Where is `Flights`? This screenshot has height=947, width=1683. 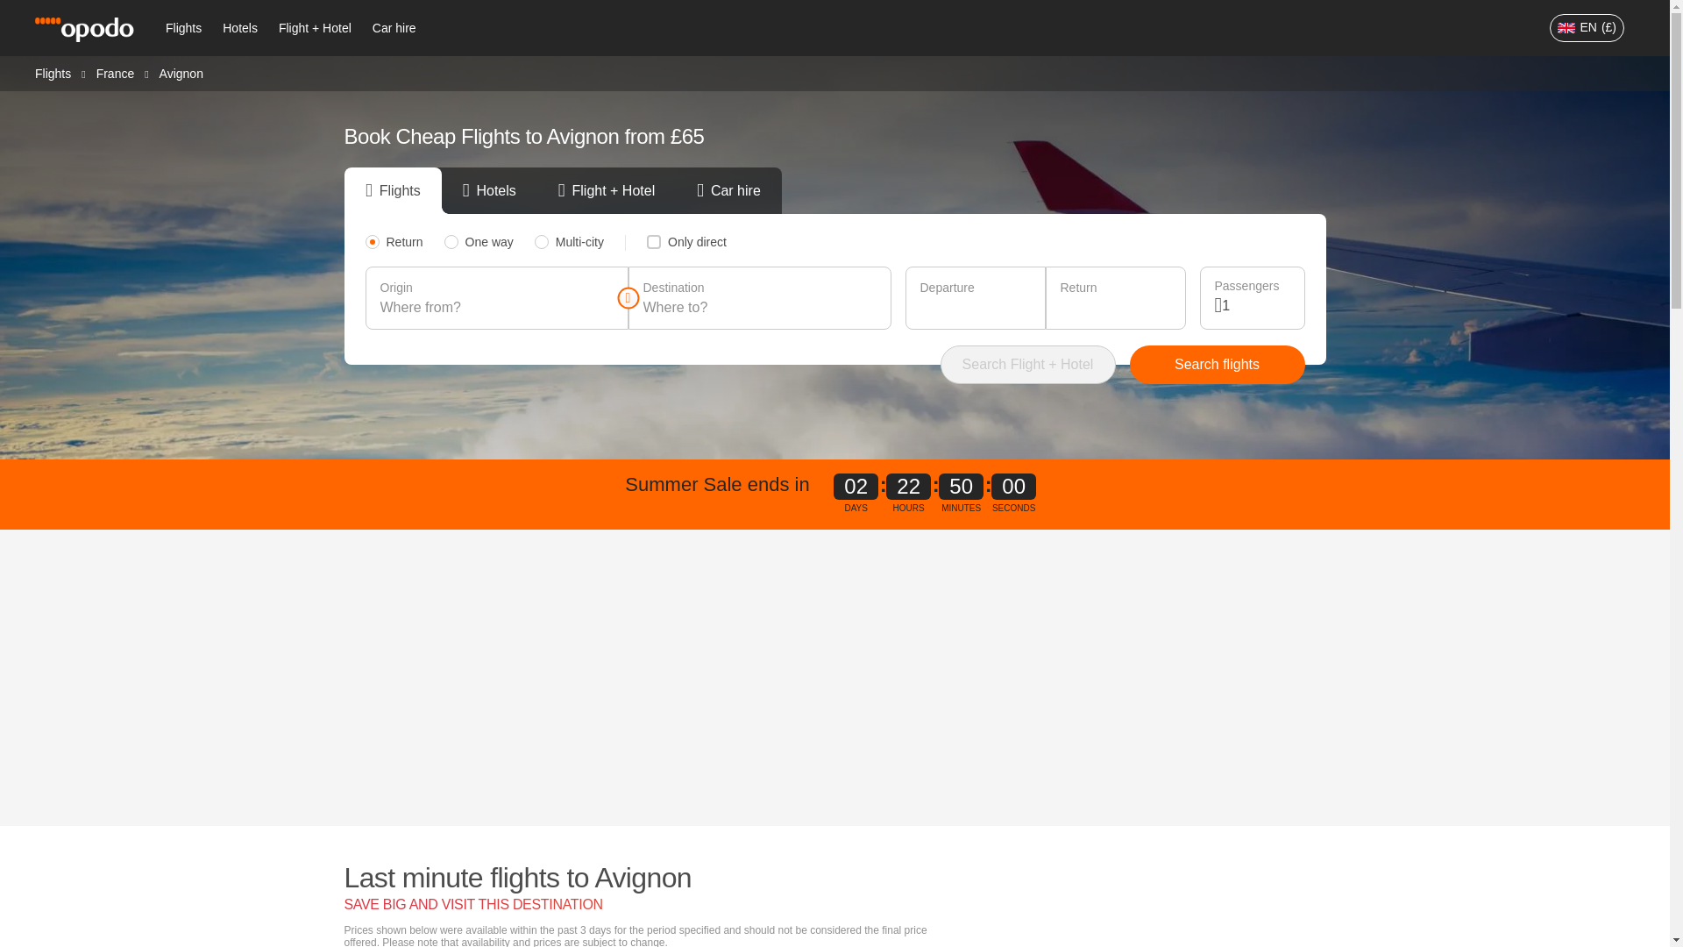 Flights is located at coordinates (182, 28).